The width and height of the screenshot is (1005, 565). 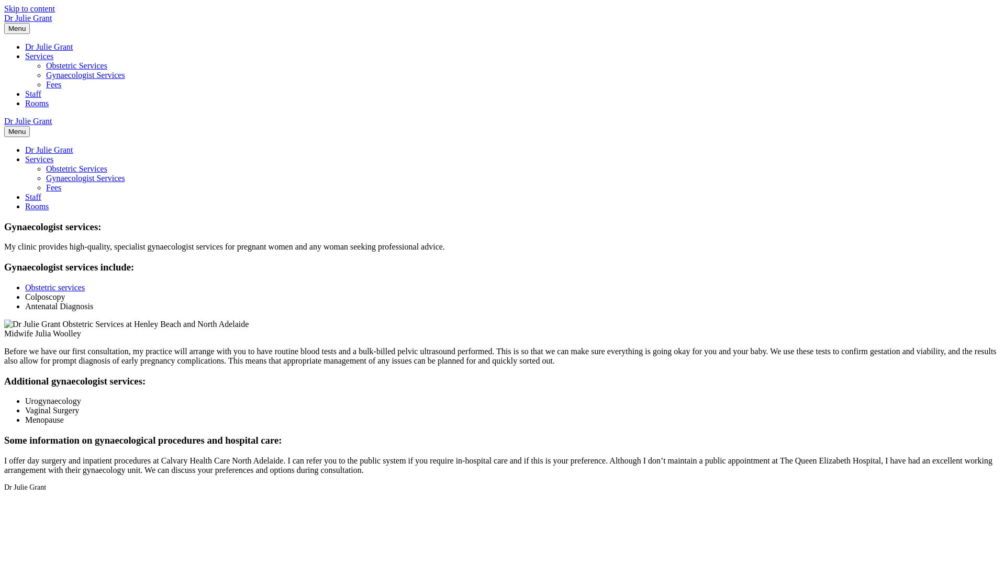 I want to click on Obstetric Services, so click(x=76, y=168).